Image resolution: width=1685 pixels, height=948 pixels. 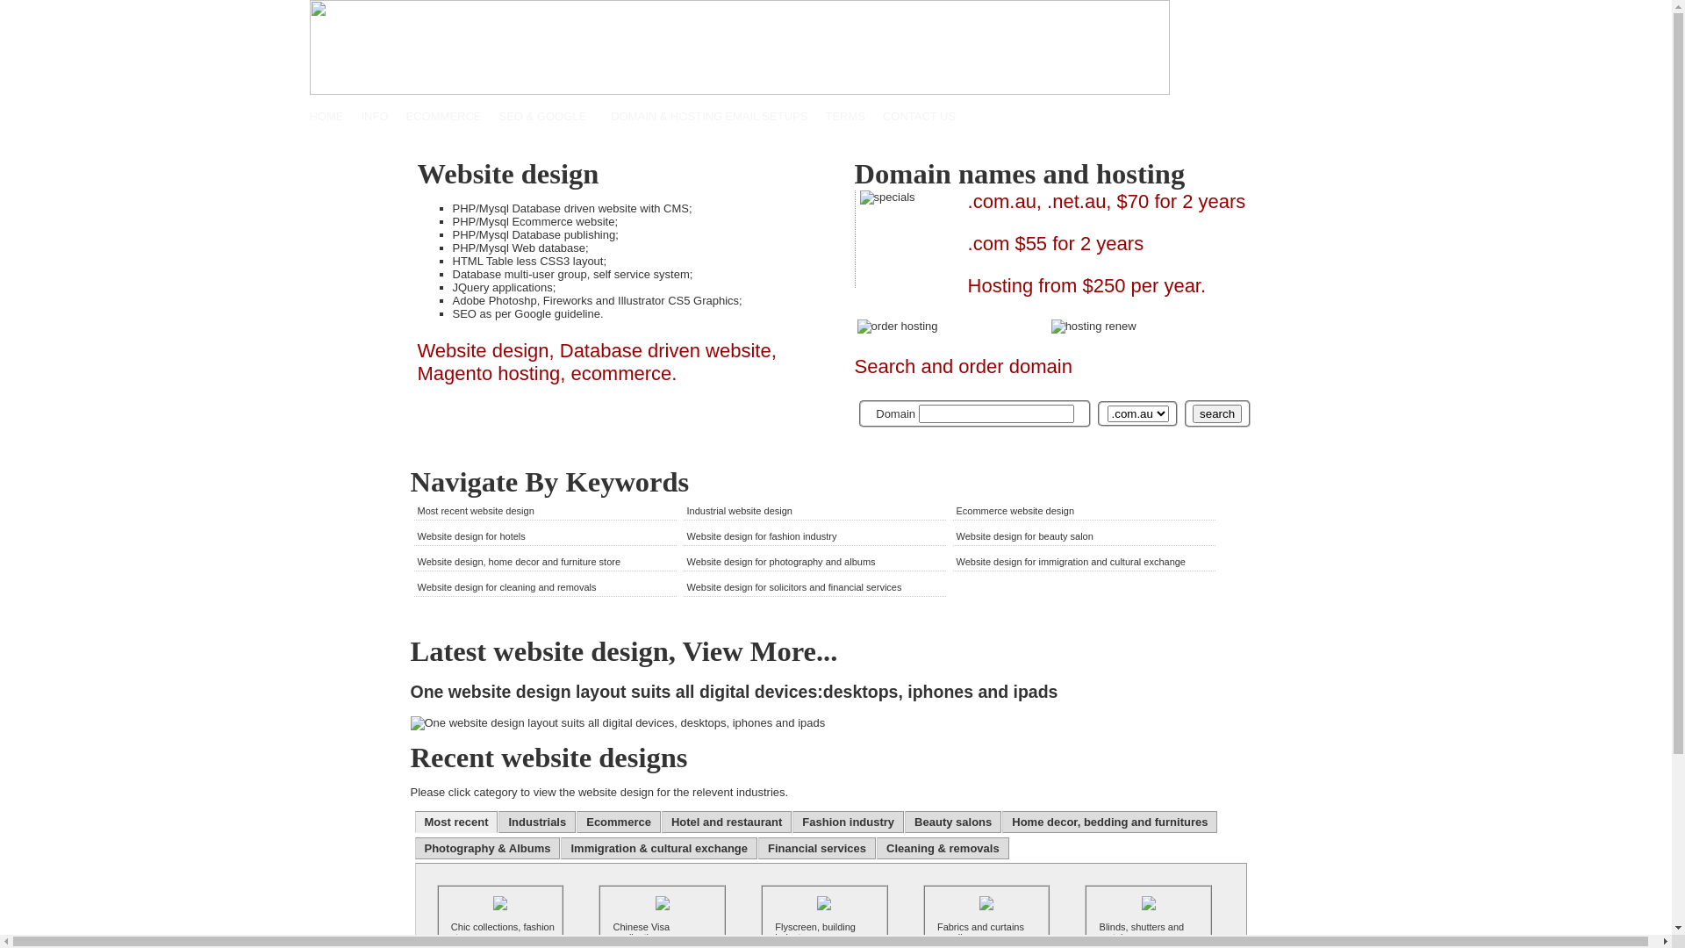 What do you see at coordinates (642, 932) in the screenshot?
I see `Chinese Visa application` at bounding box center [642, 932].